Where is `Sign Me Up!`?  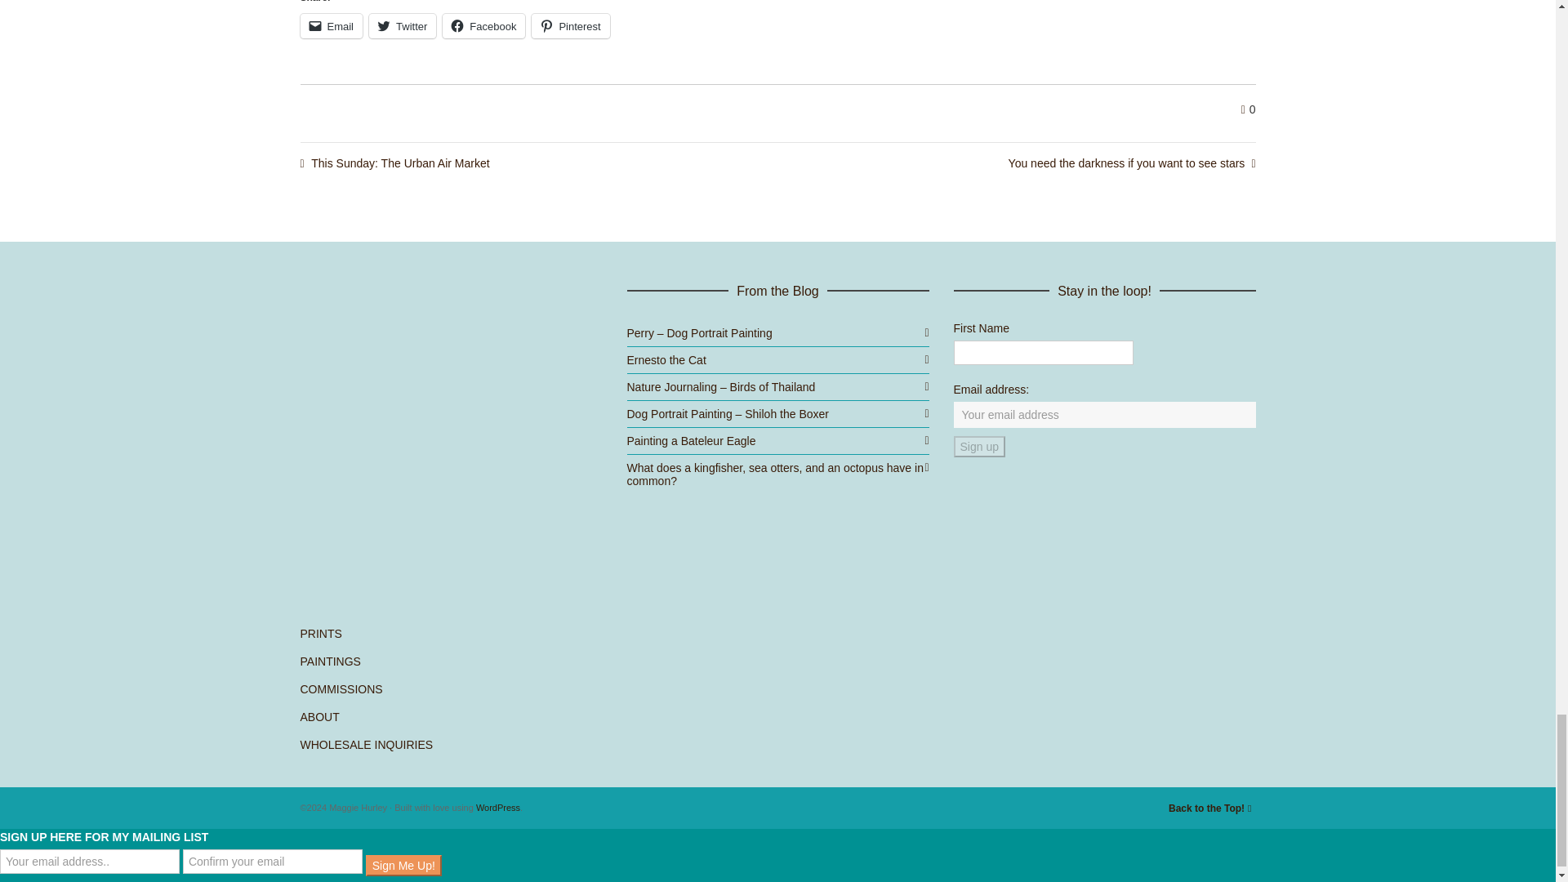 Sign Me Up! is located at coordinates (403, 866).